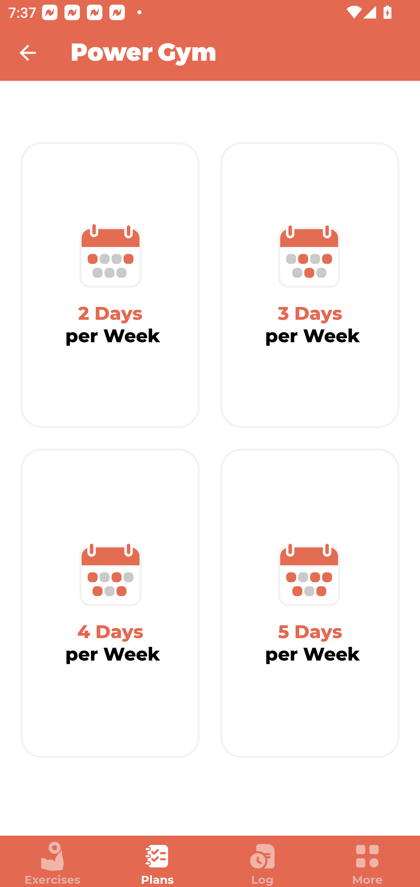 This screenshot has height=887, width=420. What do you see at coordinates (35, 53) in the screenshot?
I see `Back` at bounding box center [35, 53].